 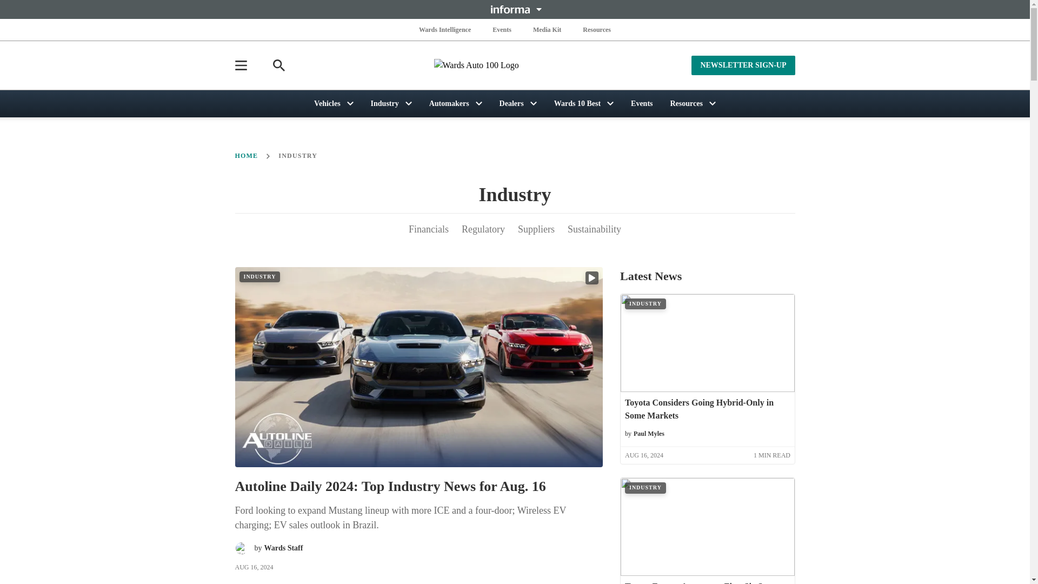 I want to click on Resources, so click(x=597, y=29).